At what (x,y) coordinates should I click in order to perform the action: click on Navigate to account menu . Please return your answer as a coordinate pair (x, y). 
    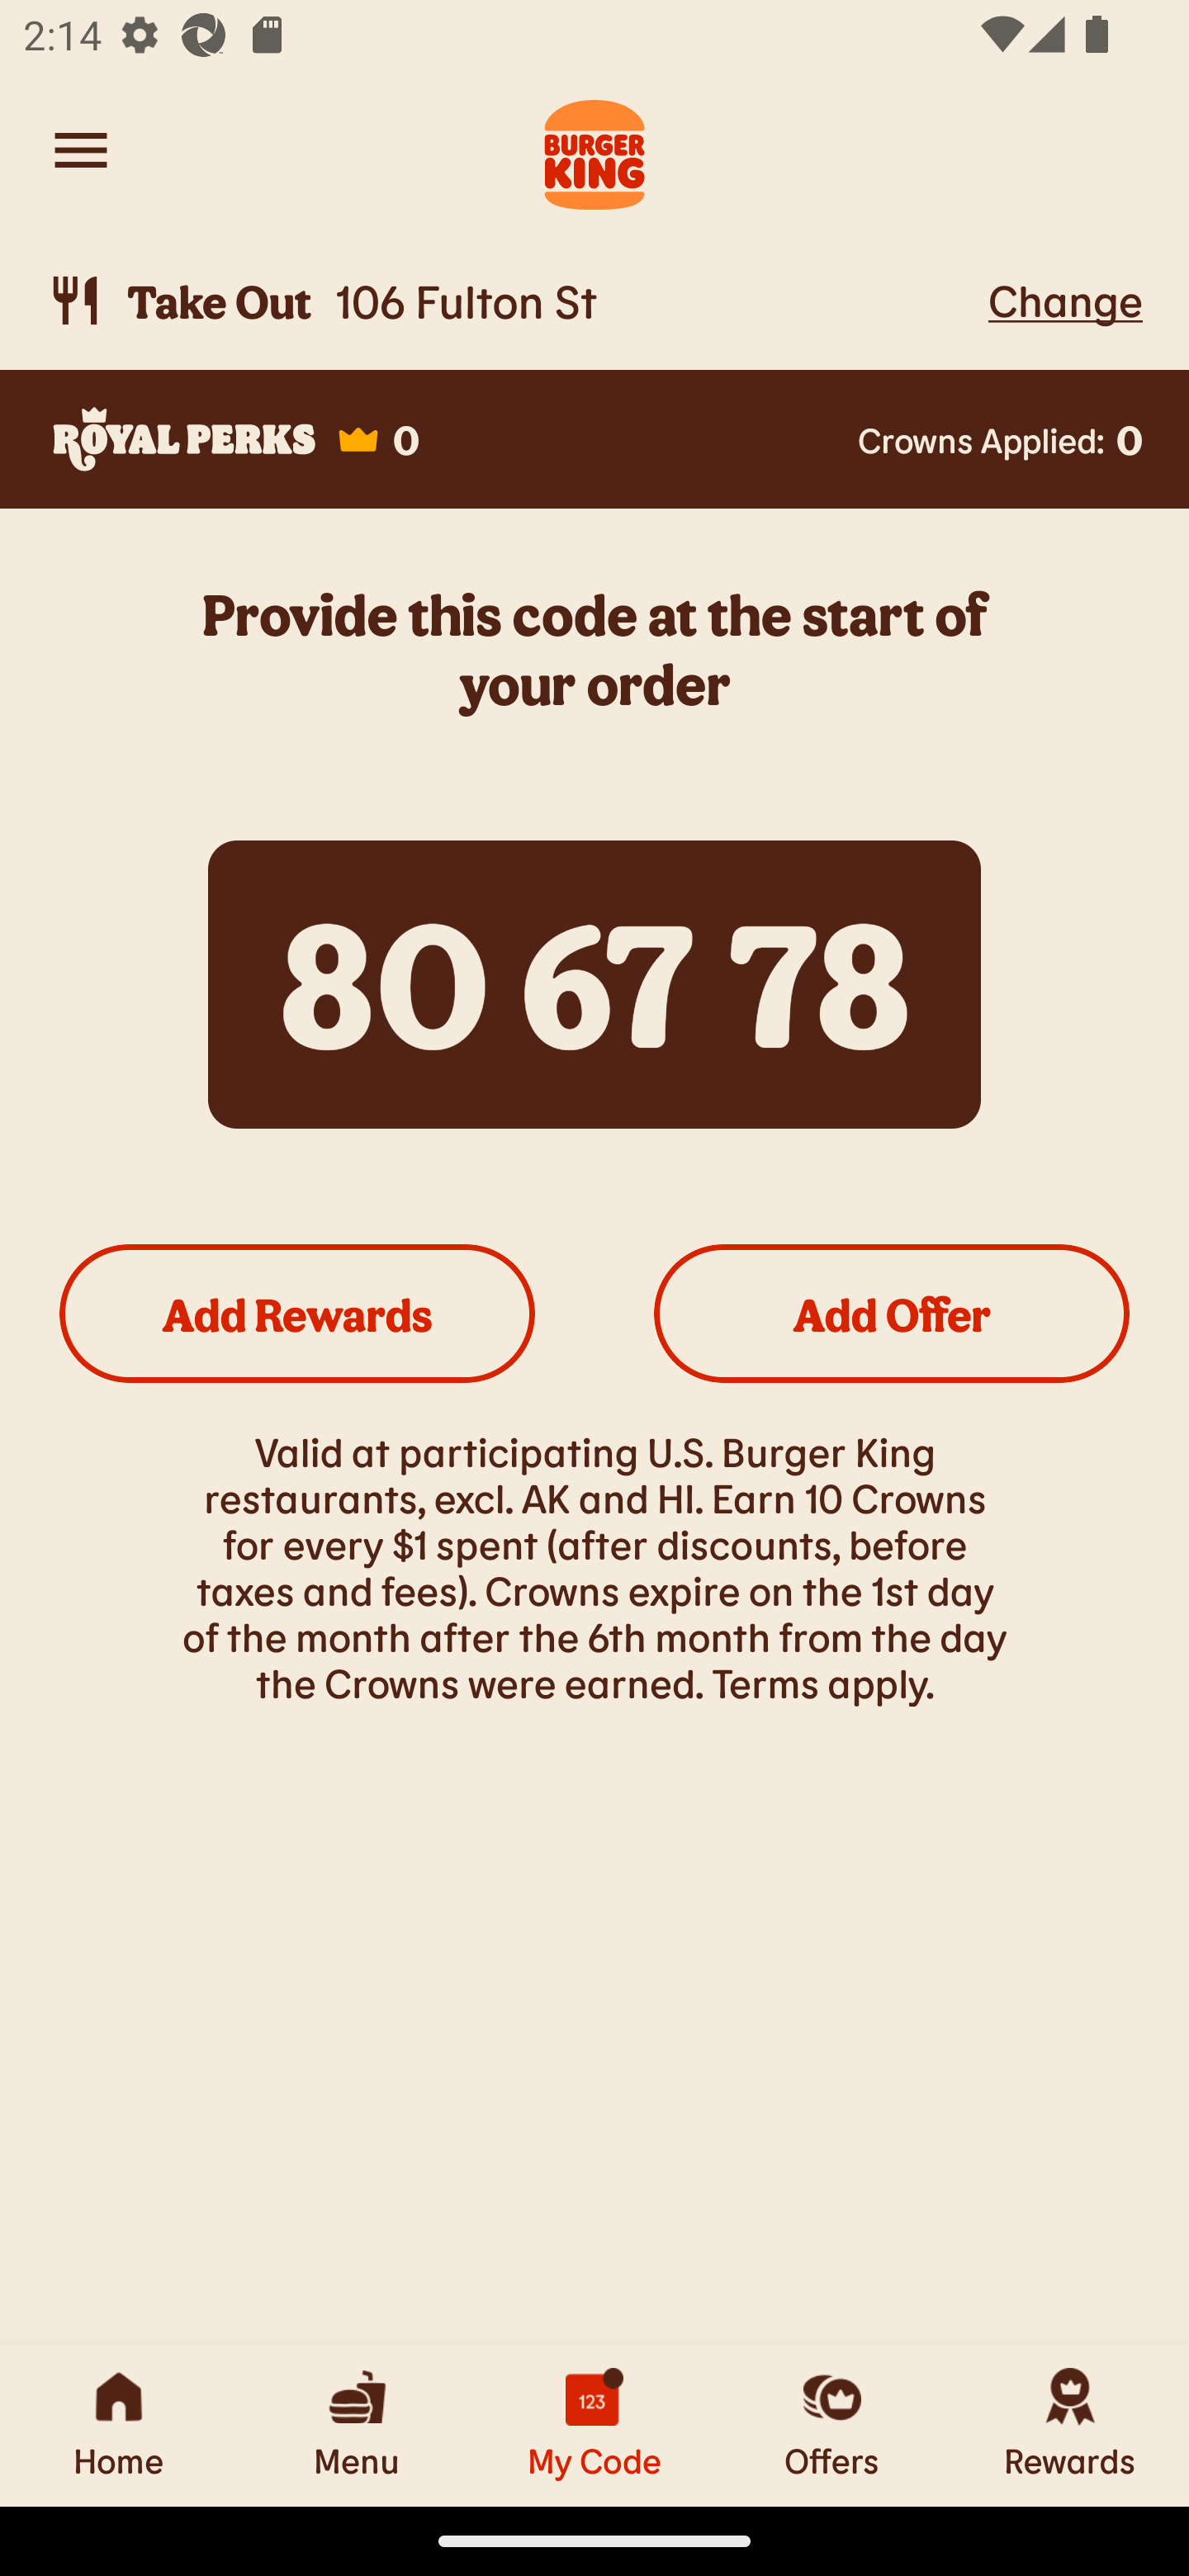
    Looking at the image, I should click on (81, 150).